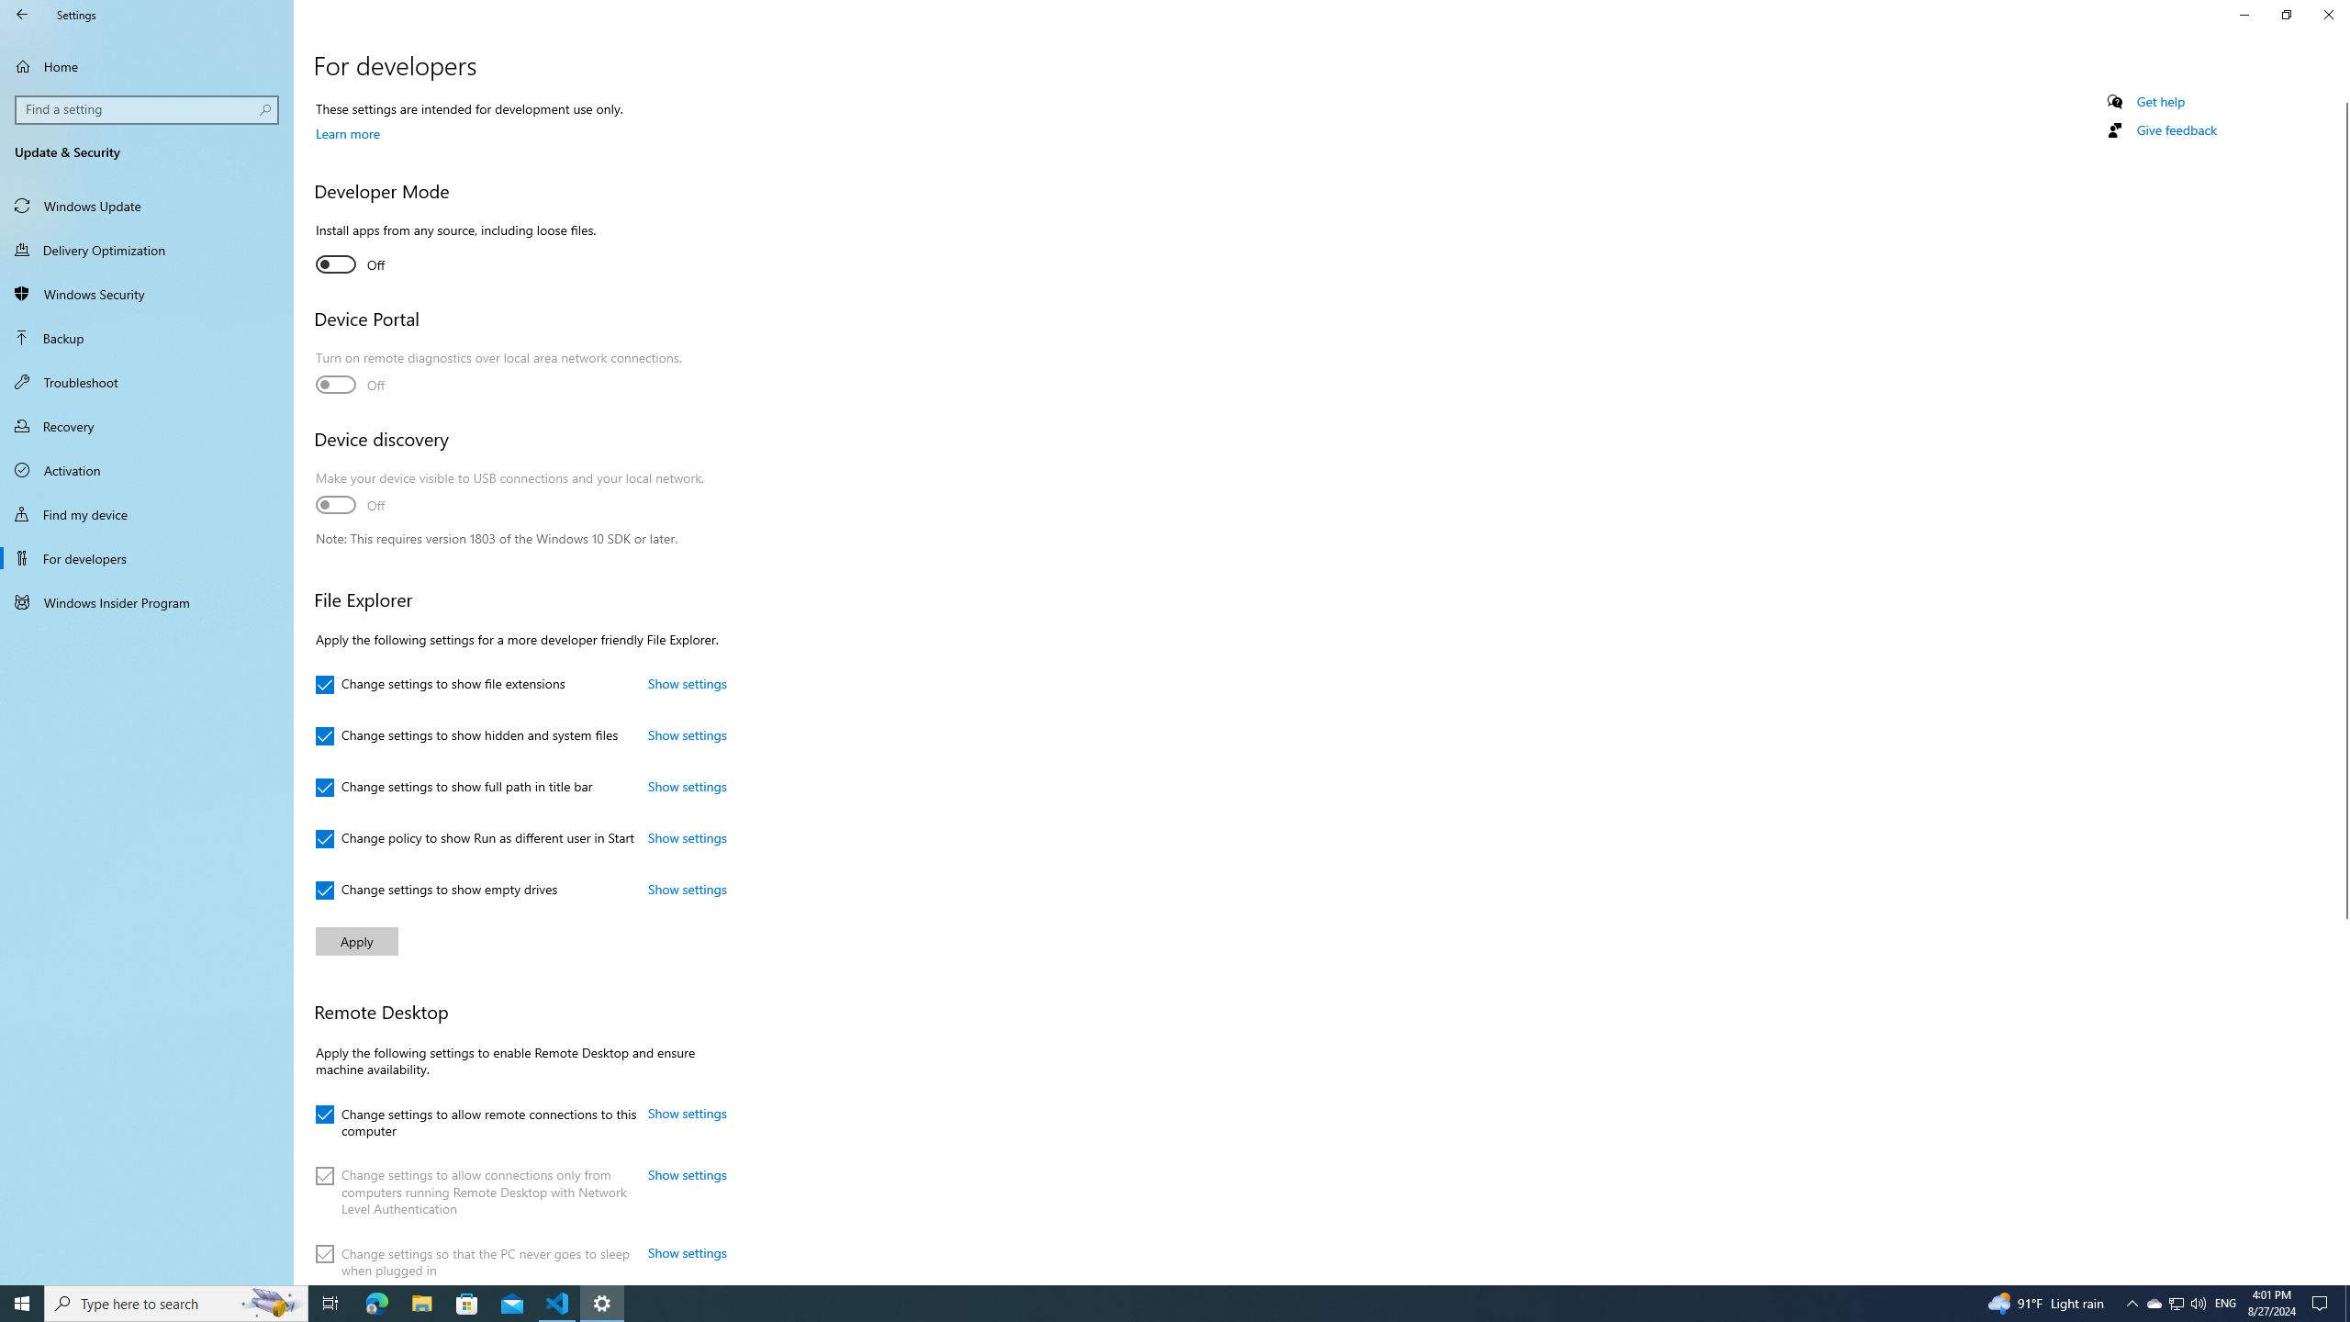 This screenshot has height=1322, width=2350. What do you see at coordinates (2286, 15) in the screenshot?
I see `Restore Settings` at bounding box center [2286, 15].